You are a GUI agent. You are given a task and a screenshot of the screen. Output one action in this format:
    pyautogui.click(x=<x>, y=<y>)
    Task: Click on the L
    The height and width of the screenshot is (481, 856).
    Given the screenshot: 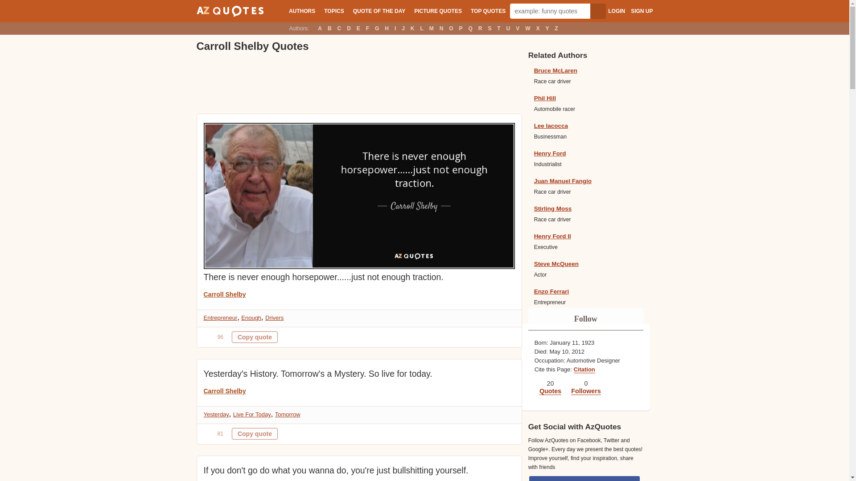 What is the action you would take?
    pyautogui.click(x=422, y=28)
    